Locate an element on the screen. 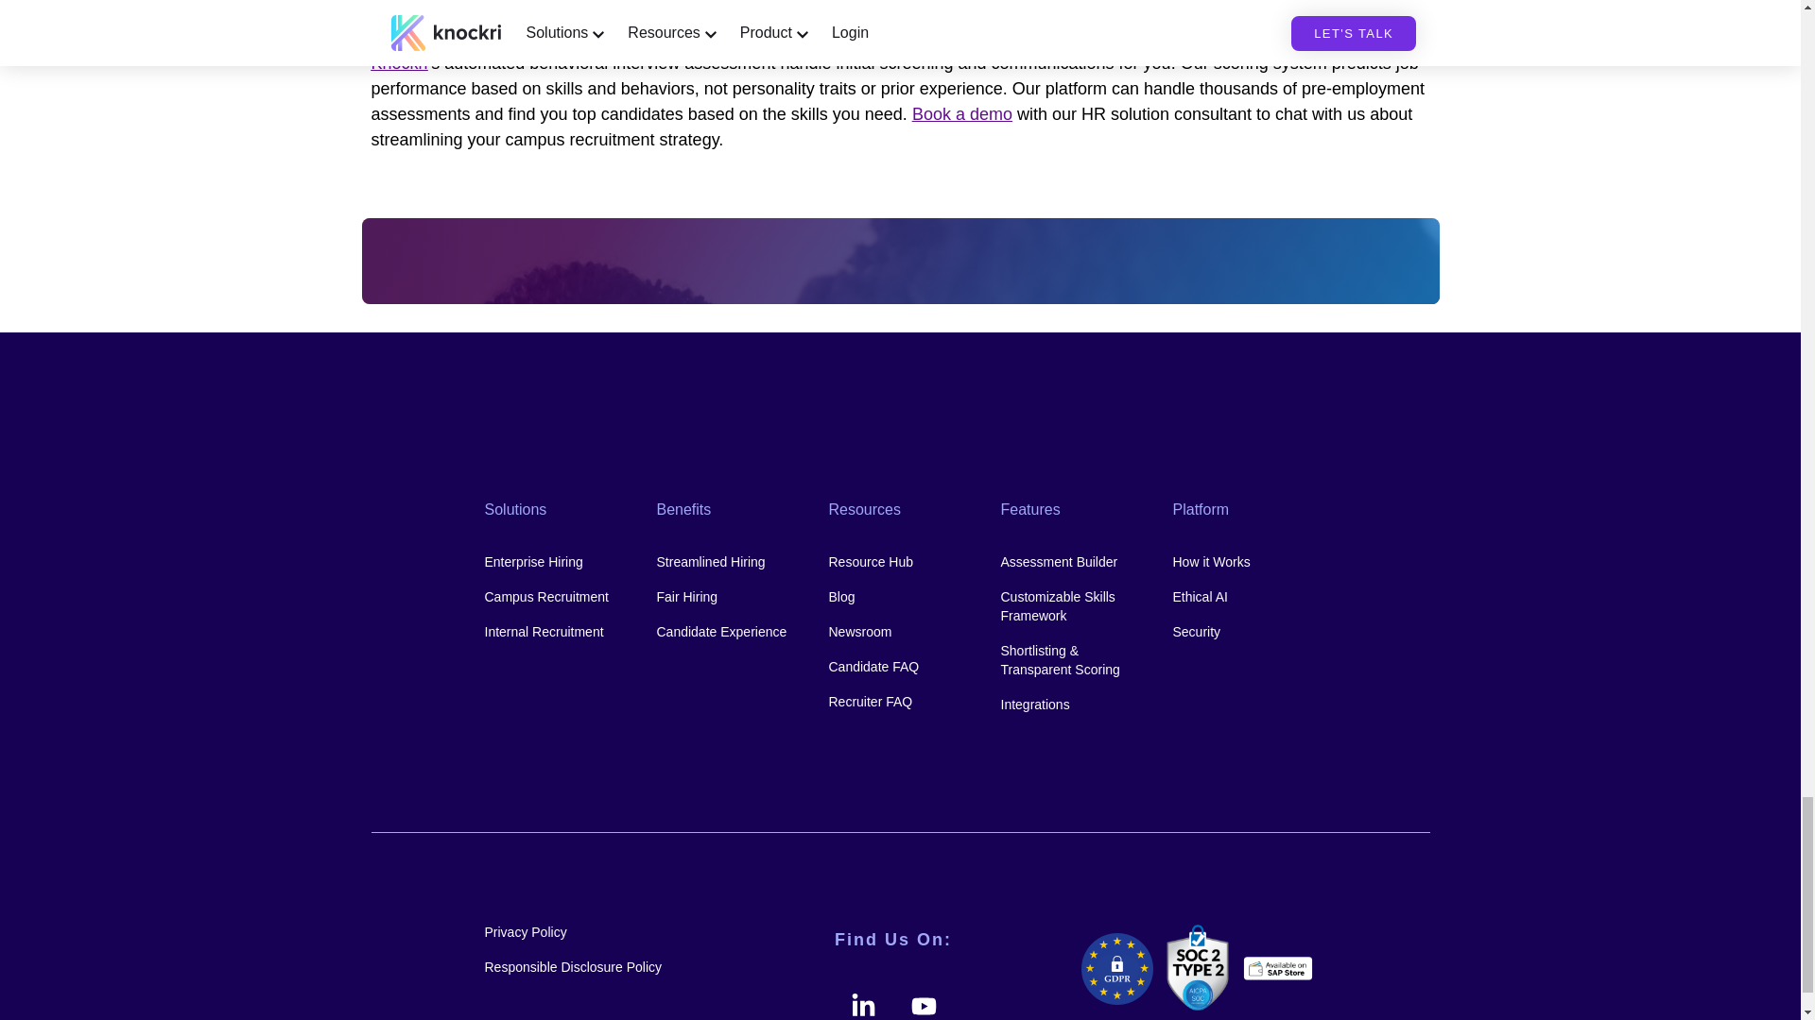 This screenshot has width=1815, height=1020. Blog is located at coordinates (899, 597).